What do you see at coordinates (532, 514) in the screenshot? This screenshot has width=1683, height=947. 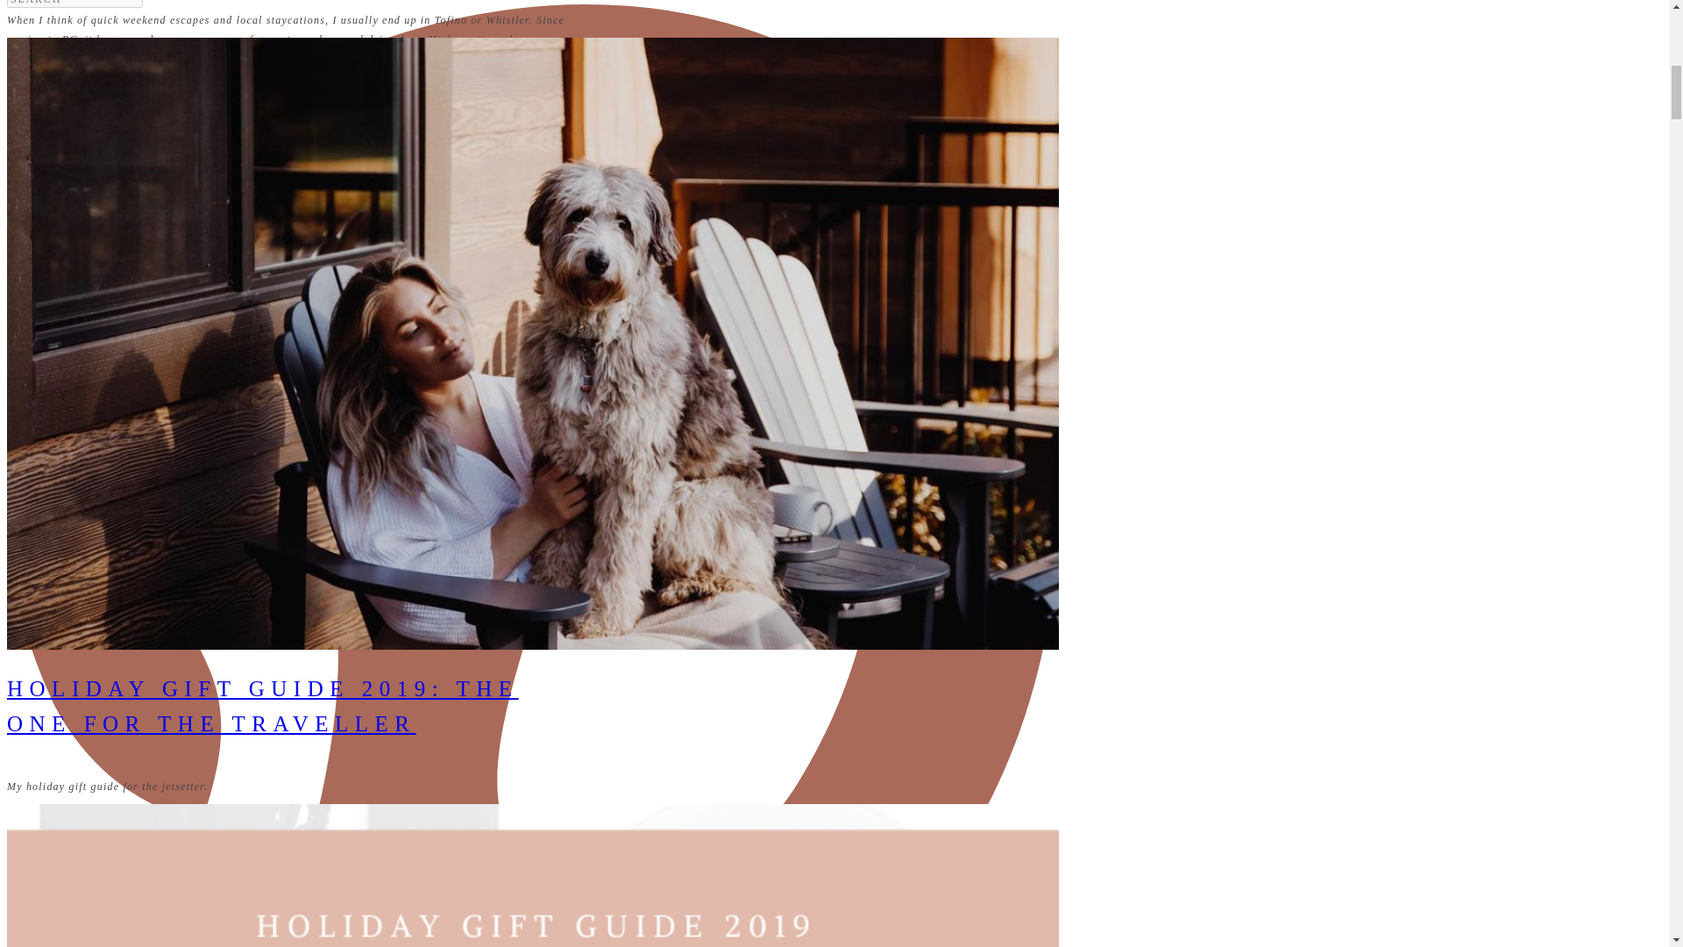 I see `THIS POST` at bounding box center [532, 514].